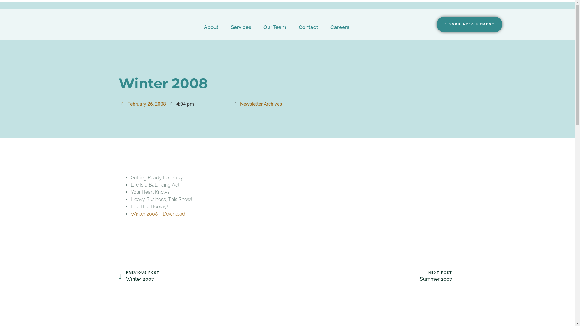 The height and width of the screenshot is (326, 580). What do you see at coordinates (372, 276) in the screenshot?
I see `NEXT POST
Summer 2007` at bounding box center [372, 276].